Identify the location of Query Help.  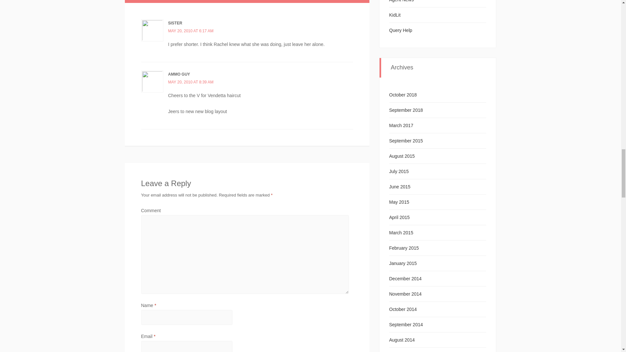
(401, 30).